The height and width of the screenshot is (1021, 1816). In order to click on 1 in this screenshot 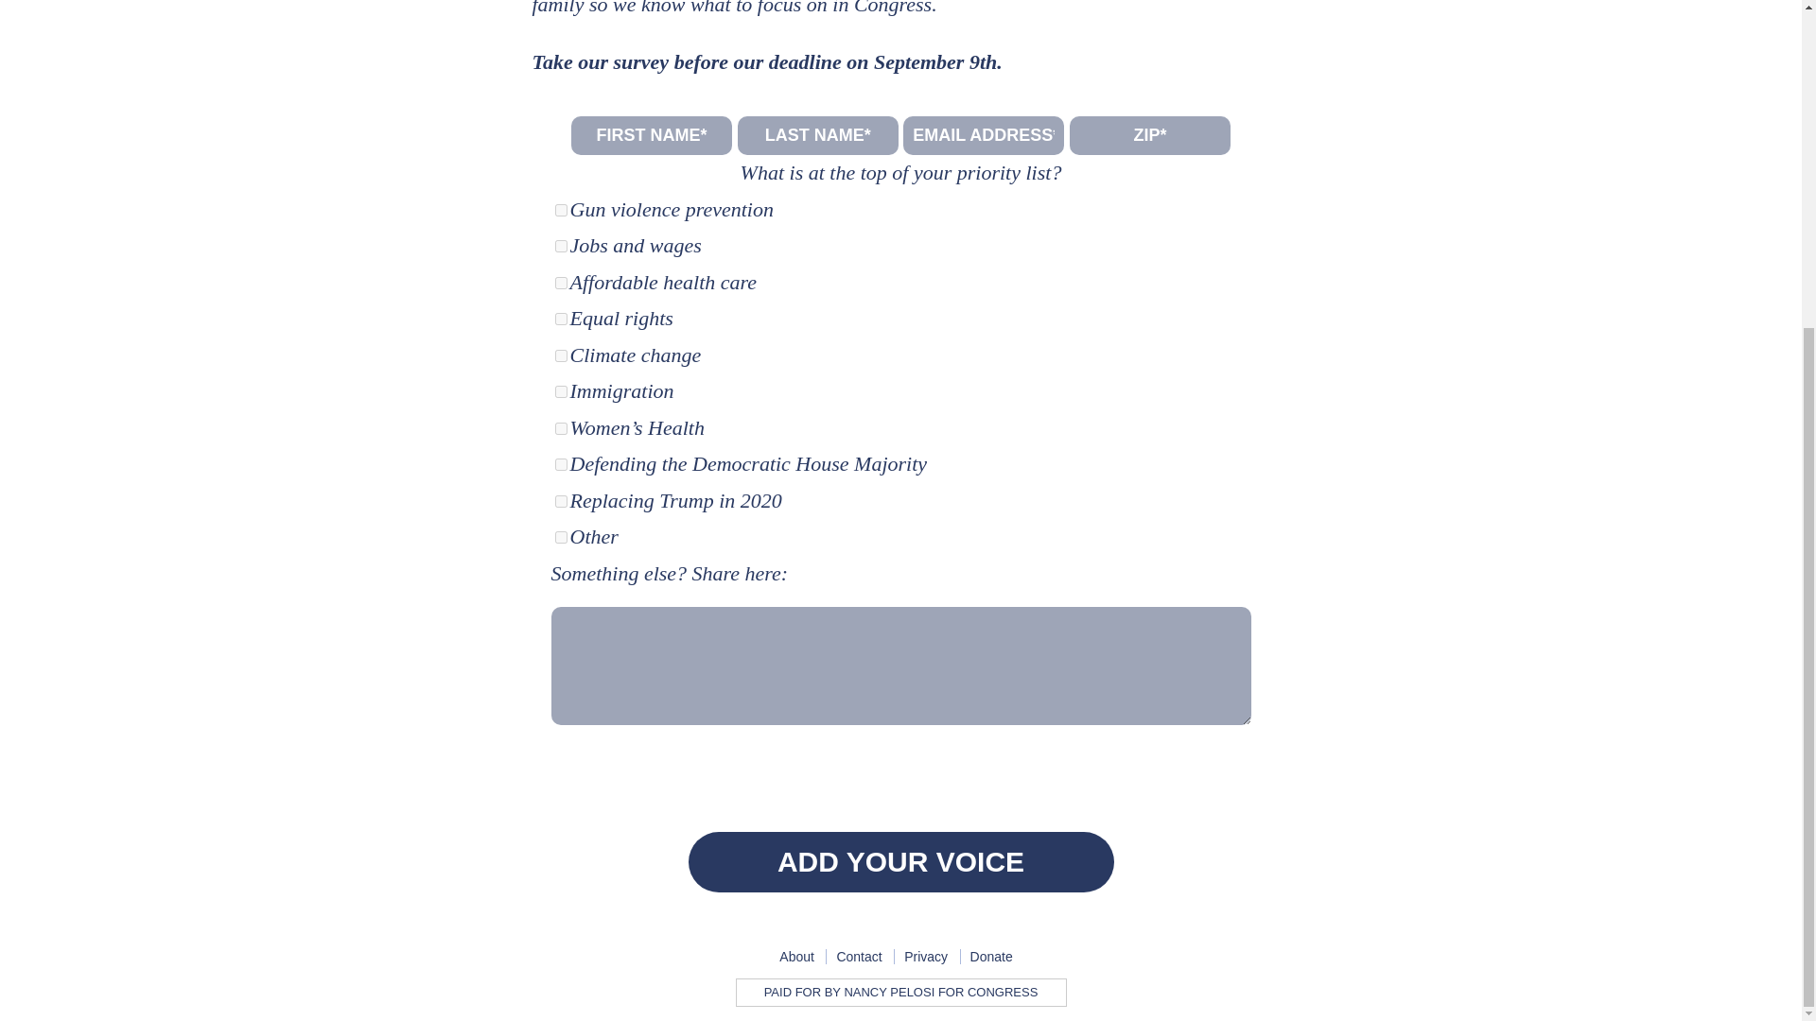, I will do `click(560, 210)`.